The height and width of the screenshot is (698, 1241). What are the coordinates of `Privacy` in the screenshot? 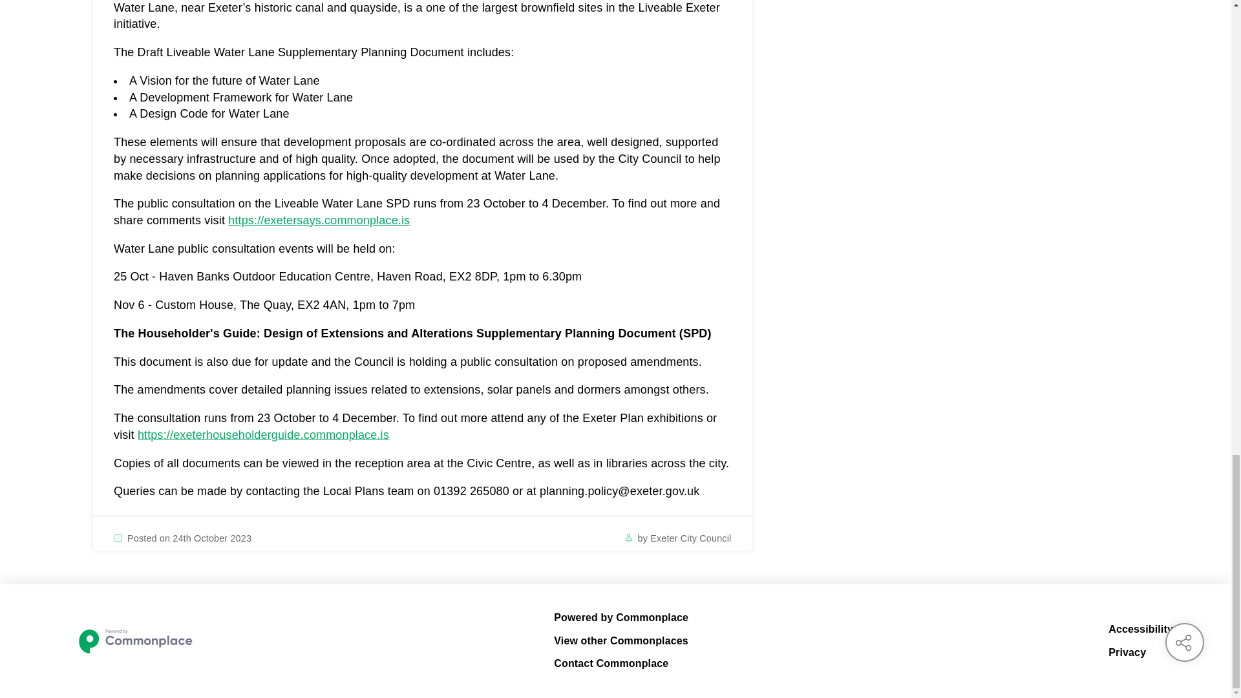 It's located at (1140, 652).